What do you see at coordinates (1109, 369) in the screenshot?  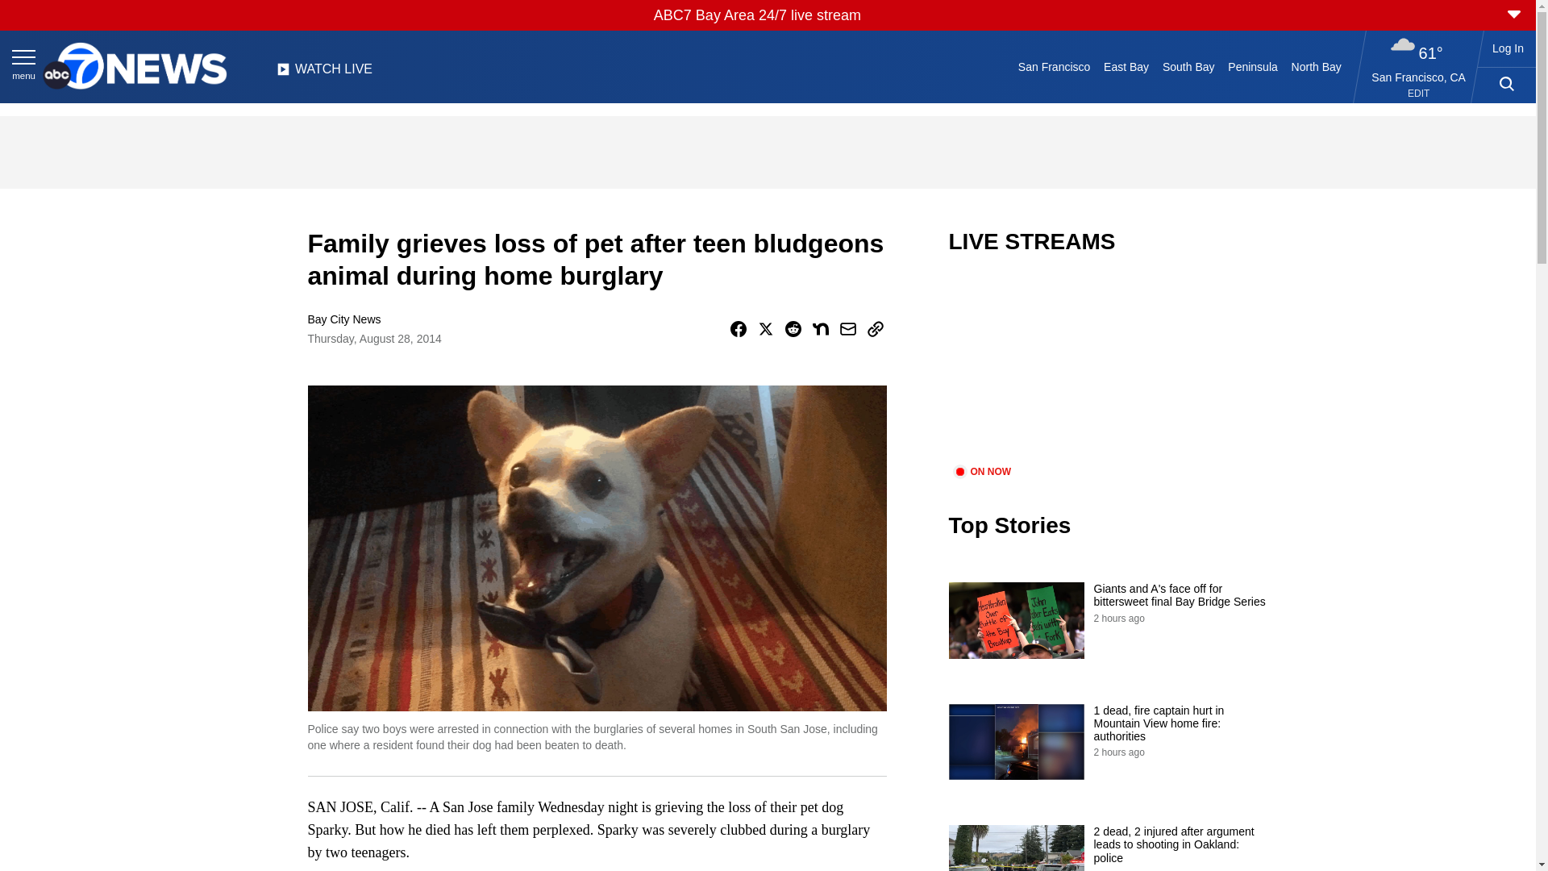 I see `video.title` at bounding box center [1109, 369].